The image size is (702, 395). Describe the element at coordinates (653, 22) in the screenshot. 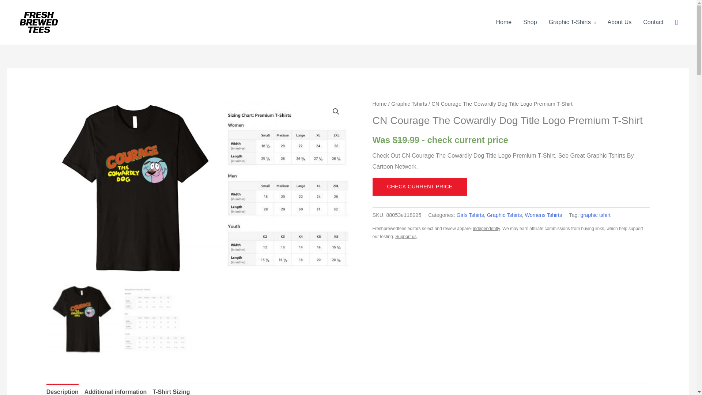

I see `Contact` at that location.